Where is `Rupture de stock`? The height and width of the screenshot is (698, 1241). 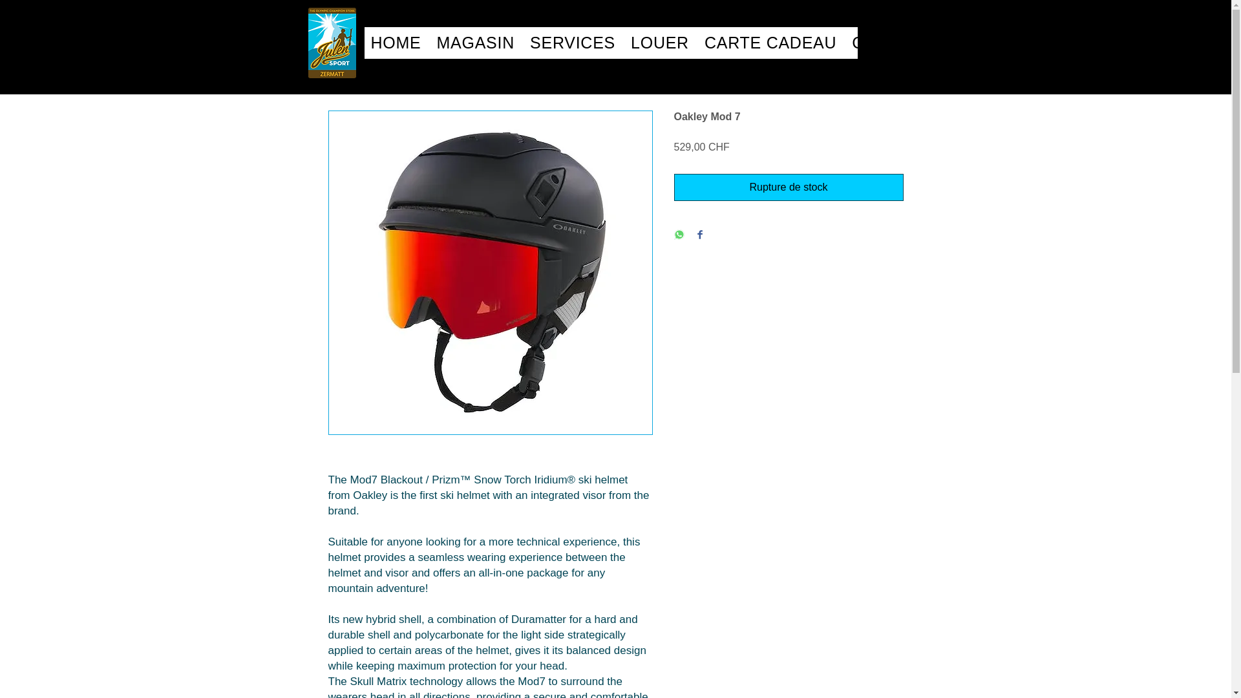 Rupture de stock is located at coordinates (611, 43).